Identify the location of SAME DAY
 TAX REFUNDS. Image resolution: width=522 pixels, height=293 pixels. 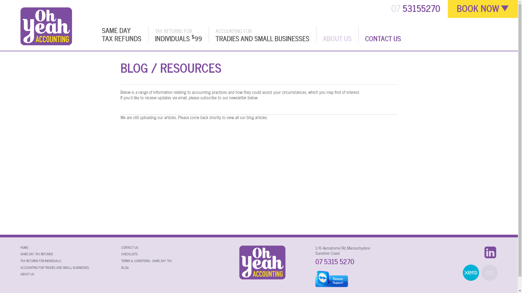
(122, 34).